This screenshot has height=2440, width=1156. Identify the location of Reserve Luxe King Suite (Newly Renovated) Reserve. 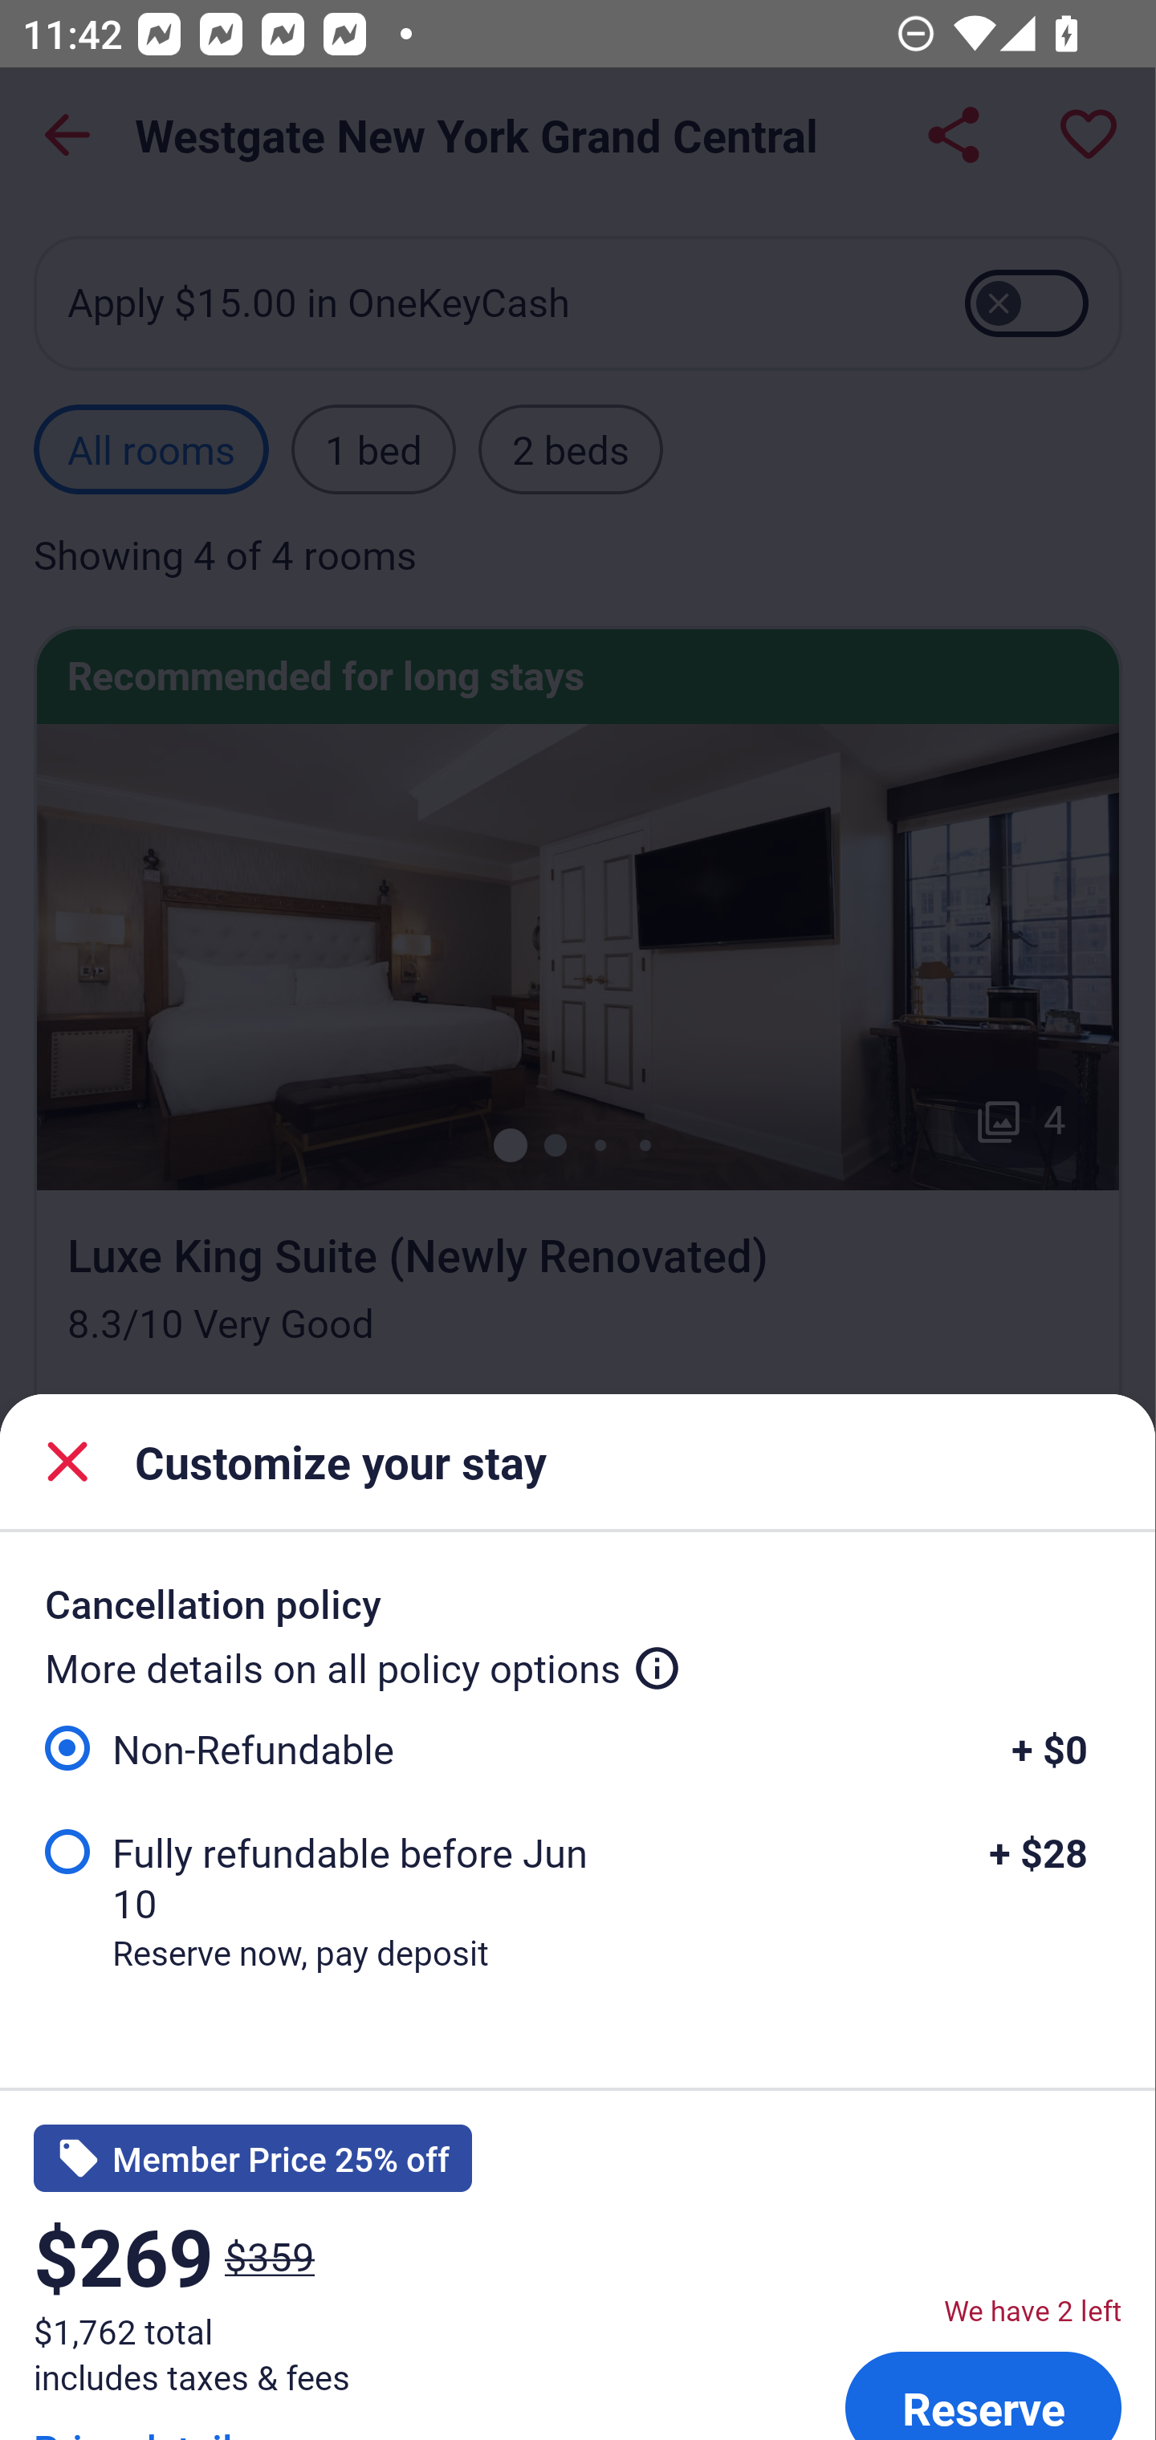
(983, 2390).